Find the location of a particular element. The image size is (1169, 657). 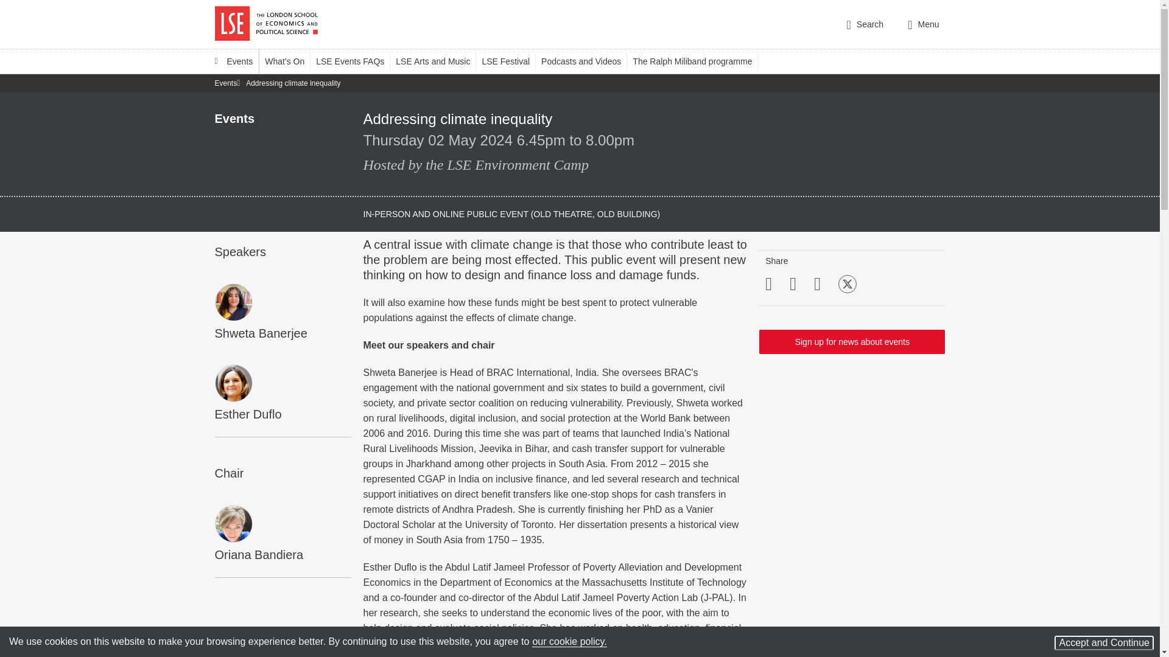

LSE Festival is located at coordinates (511, 61).